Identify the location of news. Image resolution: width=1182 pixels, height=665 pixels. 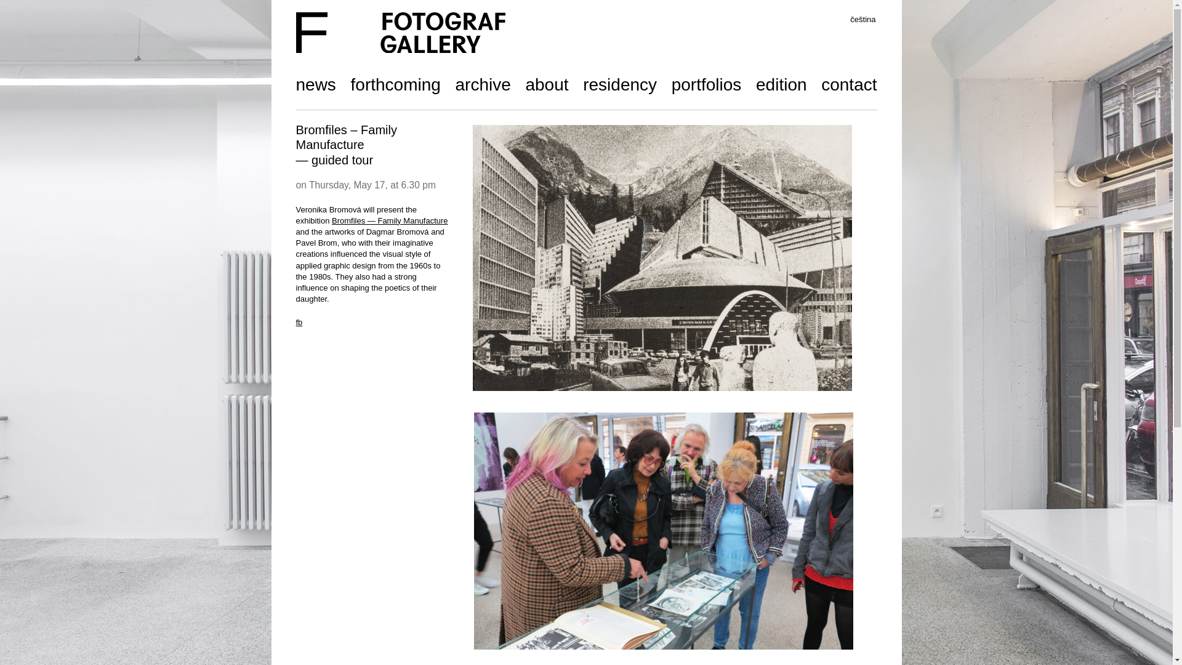
(315, 86).